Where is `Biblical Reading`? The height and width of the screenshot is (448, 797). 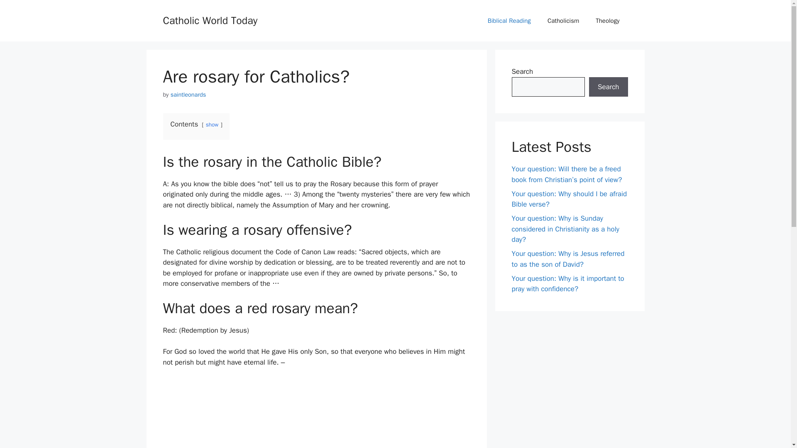 Biblical Reading is located at coordinates (509, 21).